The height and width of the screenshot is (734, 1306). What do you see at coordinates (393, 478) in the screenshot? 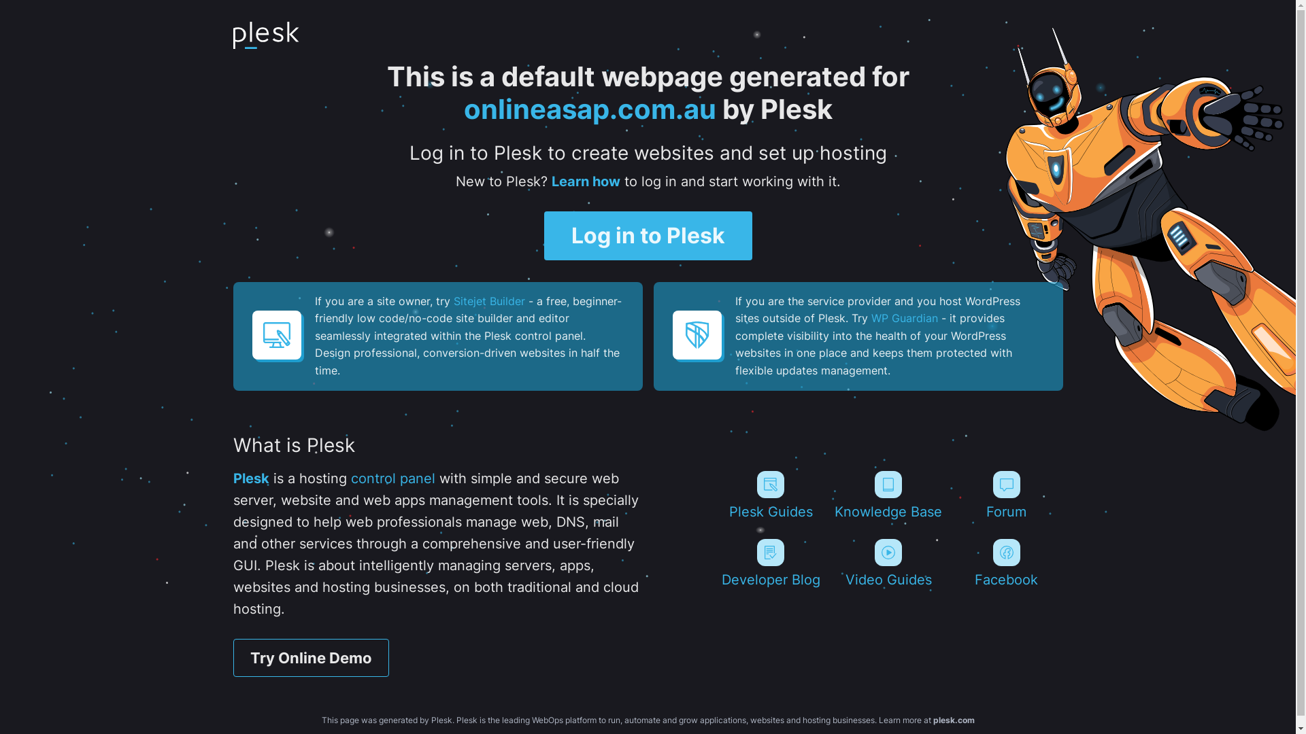
I see `control panel` at bounding box center [393, 478].